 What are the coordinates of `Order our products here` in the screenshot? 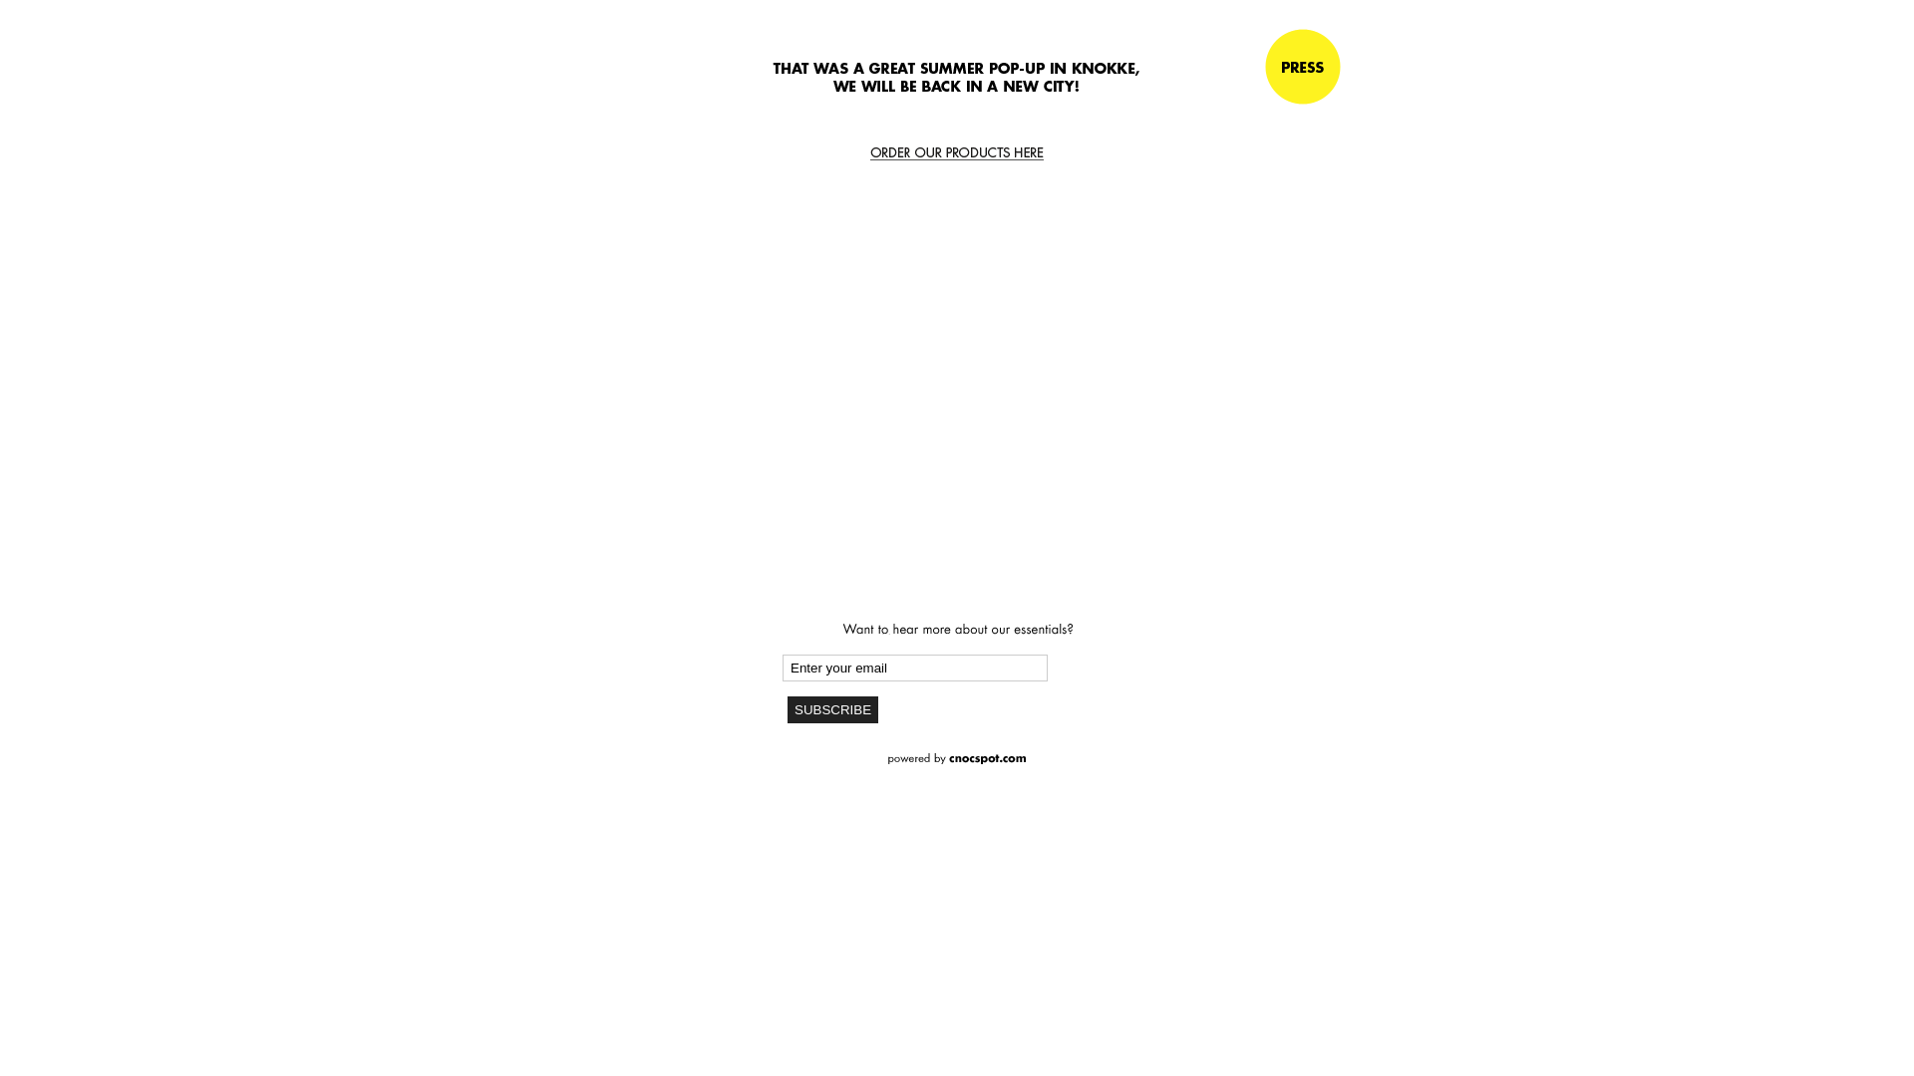 It's located at (957, 153).